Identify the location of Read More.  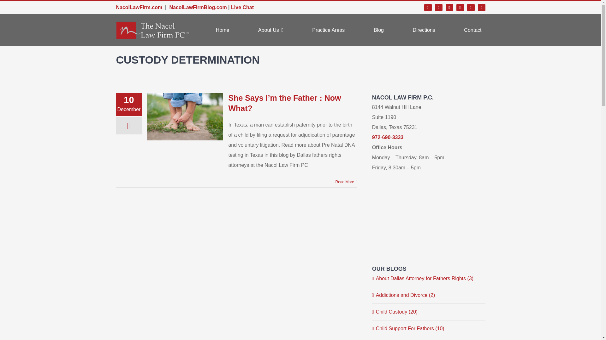
(345, 182).